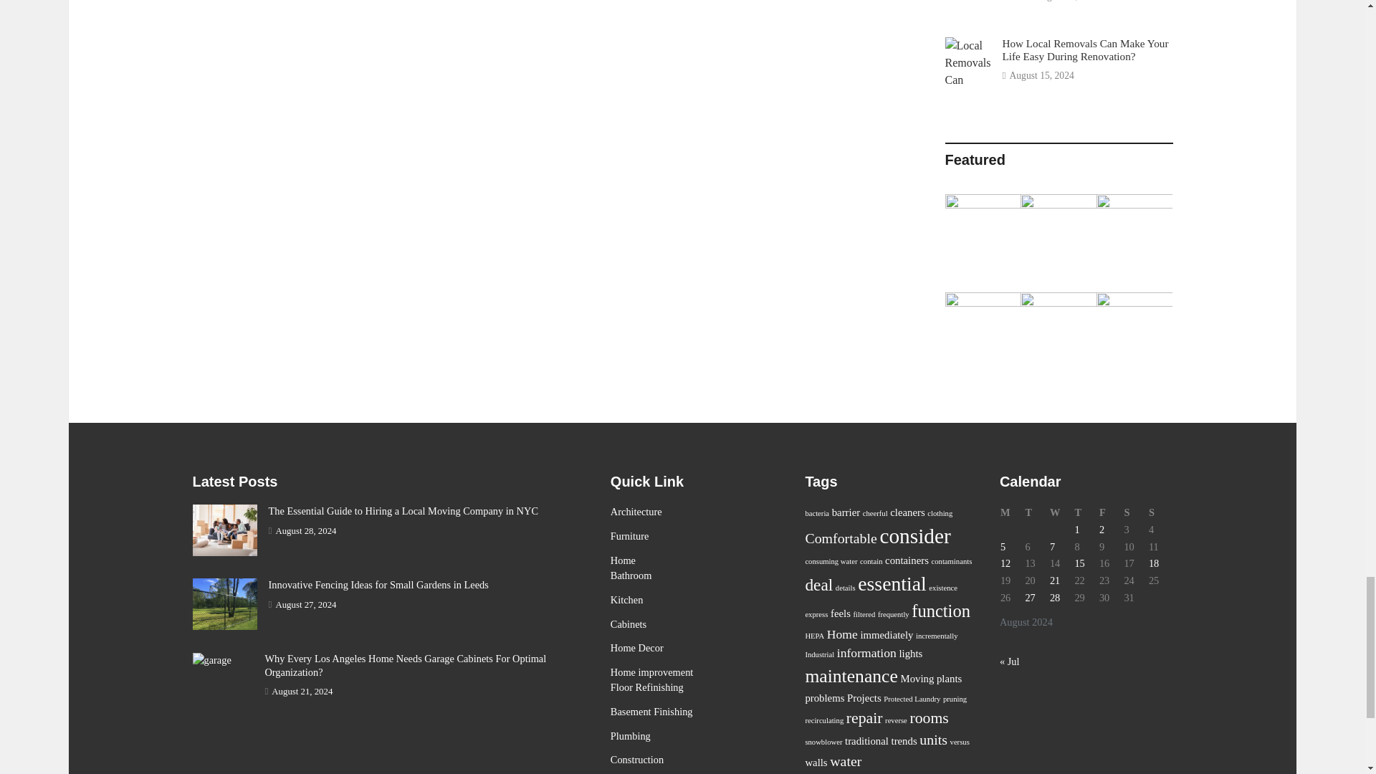  Describe the element at coordinates (1012, 513) in the screenshot. I see `Monday` at that location.